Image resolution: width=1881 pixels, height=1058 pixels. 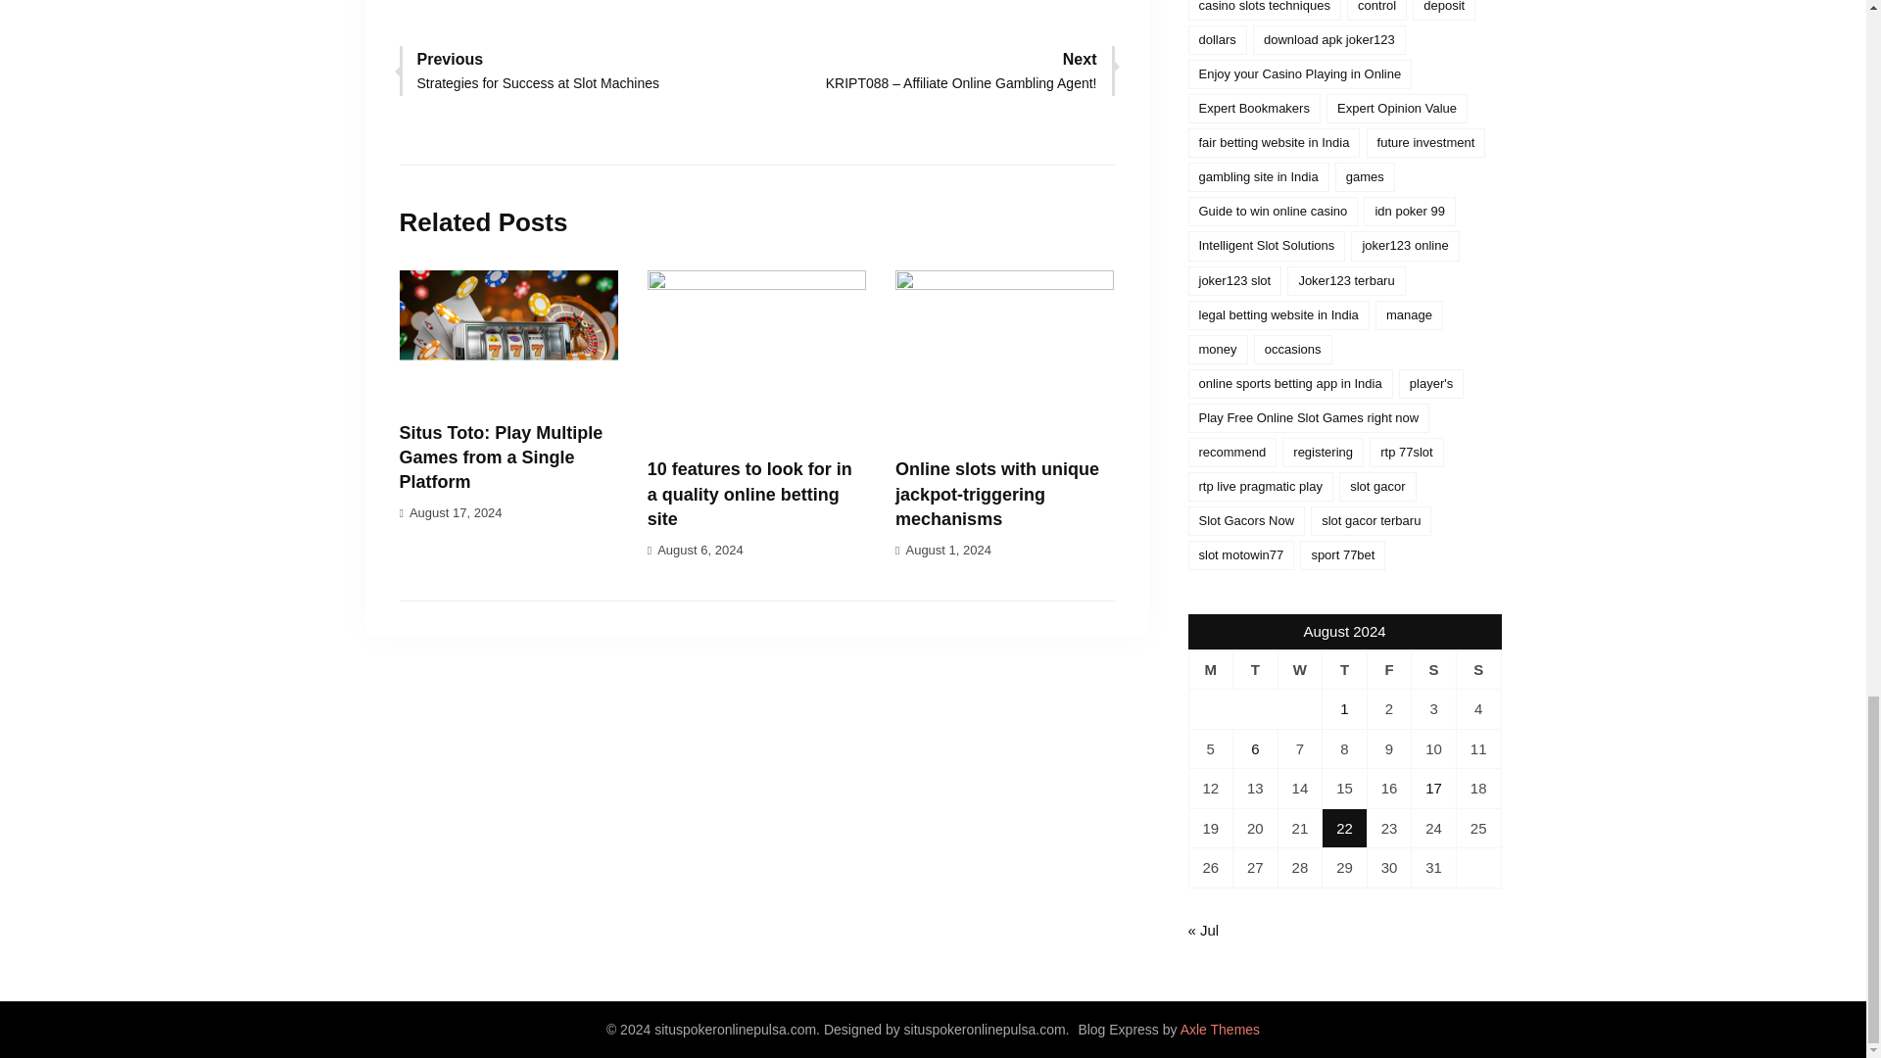 What do you see at coordinates (1211, 670) in the screenshot?
I see `Monday` at bounding box center [1211, 670].